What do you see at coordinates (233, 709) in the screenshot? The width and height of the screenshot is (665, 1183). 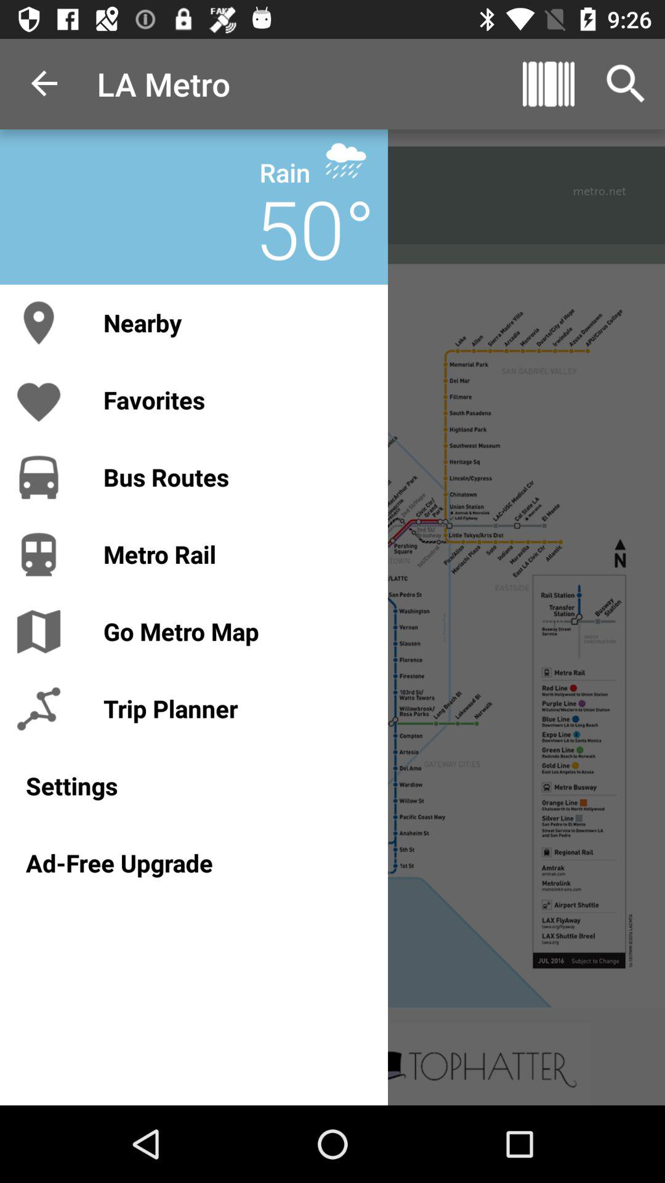 I see `swipe to the trip planner item` at bounding box center [233, 709].